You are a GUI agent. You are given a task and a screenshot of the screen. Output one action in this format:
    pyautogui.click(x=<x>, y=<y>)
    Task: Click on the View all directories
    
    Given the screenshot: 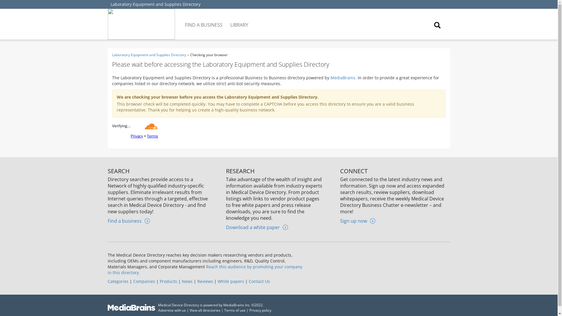 What is the action you would take?
    pyautogui.click(x=205, y=310)
    